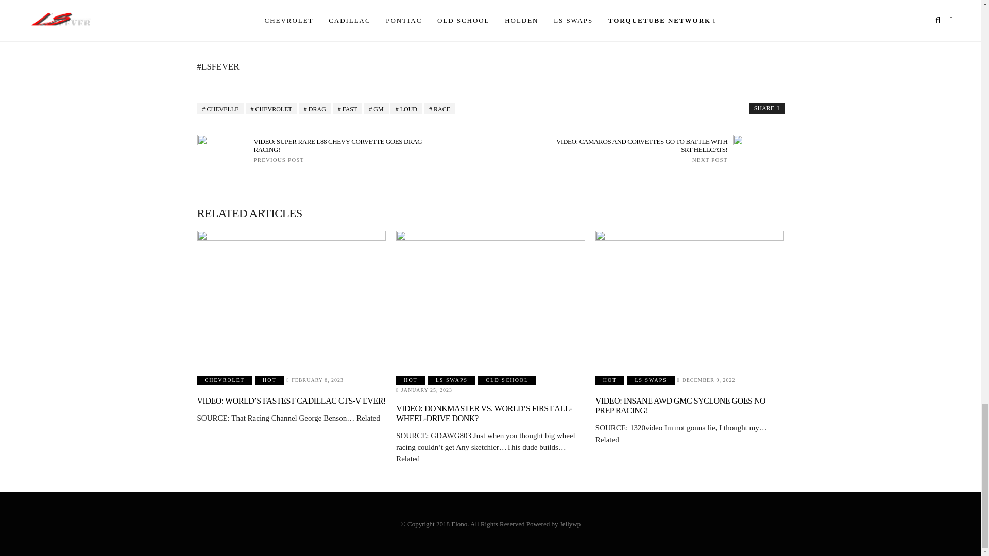  I want to click on VIDEO: Insane AWD GMC Syclone Goes No Prep Racing!, so click(689, 297).